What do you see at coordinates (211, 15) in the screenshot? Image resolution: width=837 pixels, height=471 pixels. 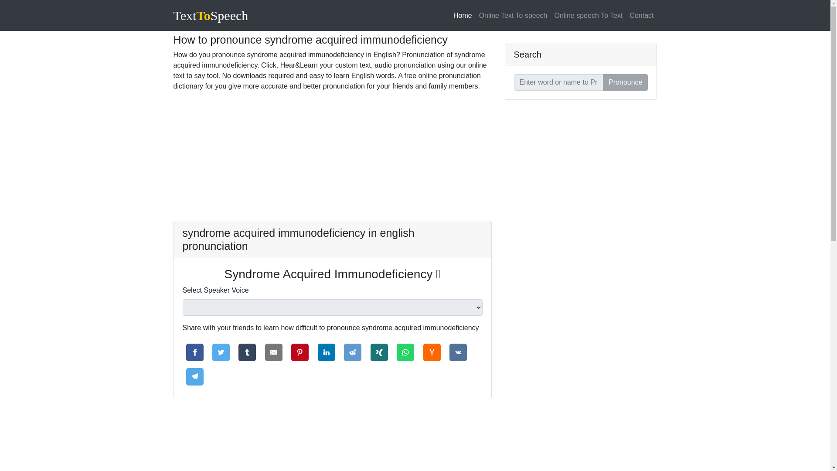 I see `TextToSpeech` at bounding box center [211, 15].